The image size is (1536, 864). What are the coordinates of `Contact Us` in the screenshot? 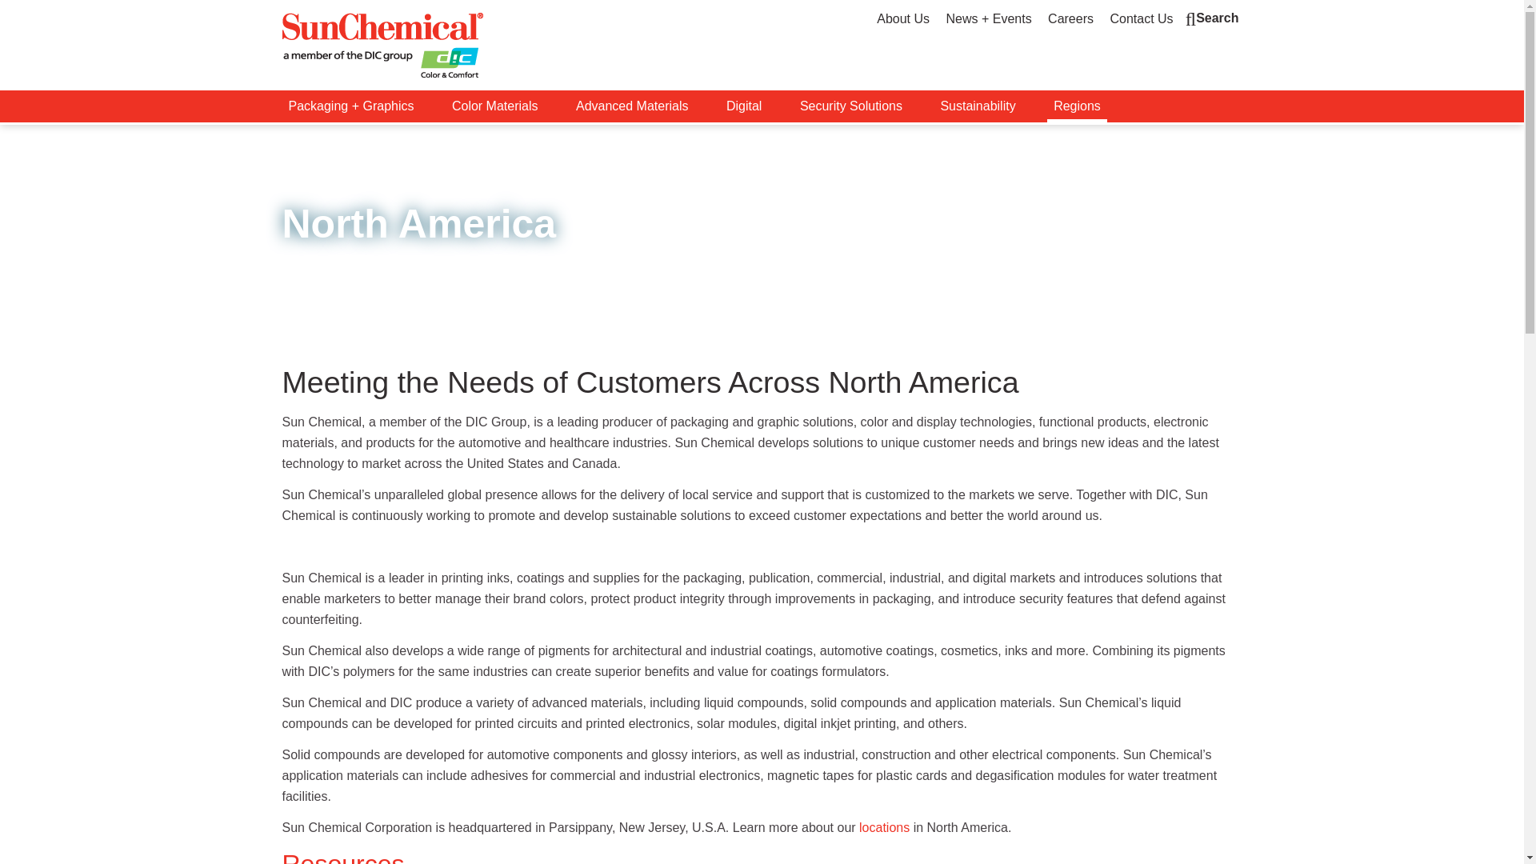 It's located at (1141, 19).